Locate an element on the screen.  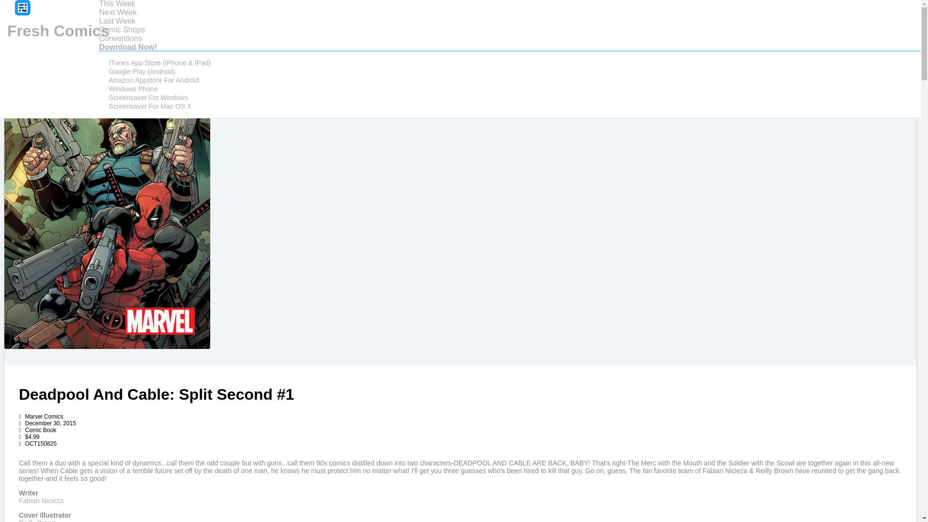
Next Week is located at coordinates (118, 12).